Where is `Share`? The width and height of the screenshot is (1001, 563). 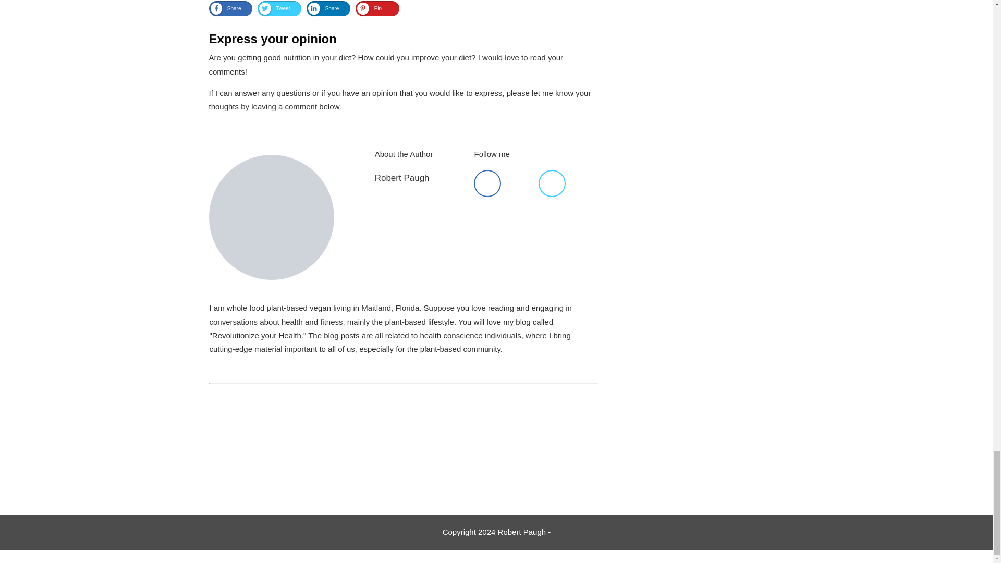 Share is located at coordinates (225, 8).